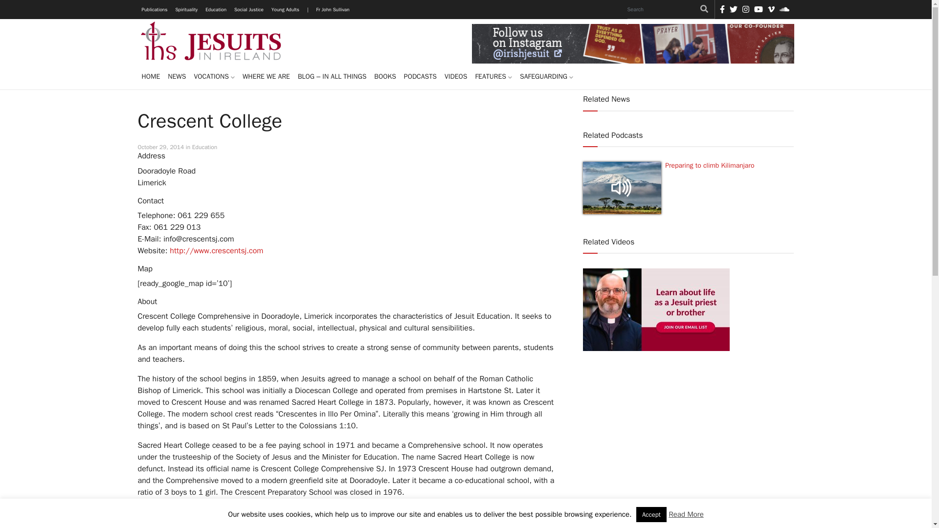 This screenshot has width=939, height=528. I want to click on Publications, so click(155, 9).